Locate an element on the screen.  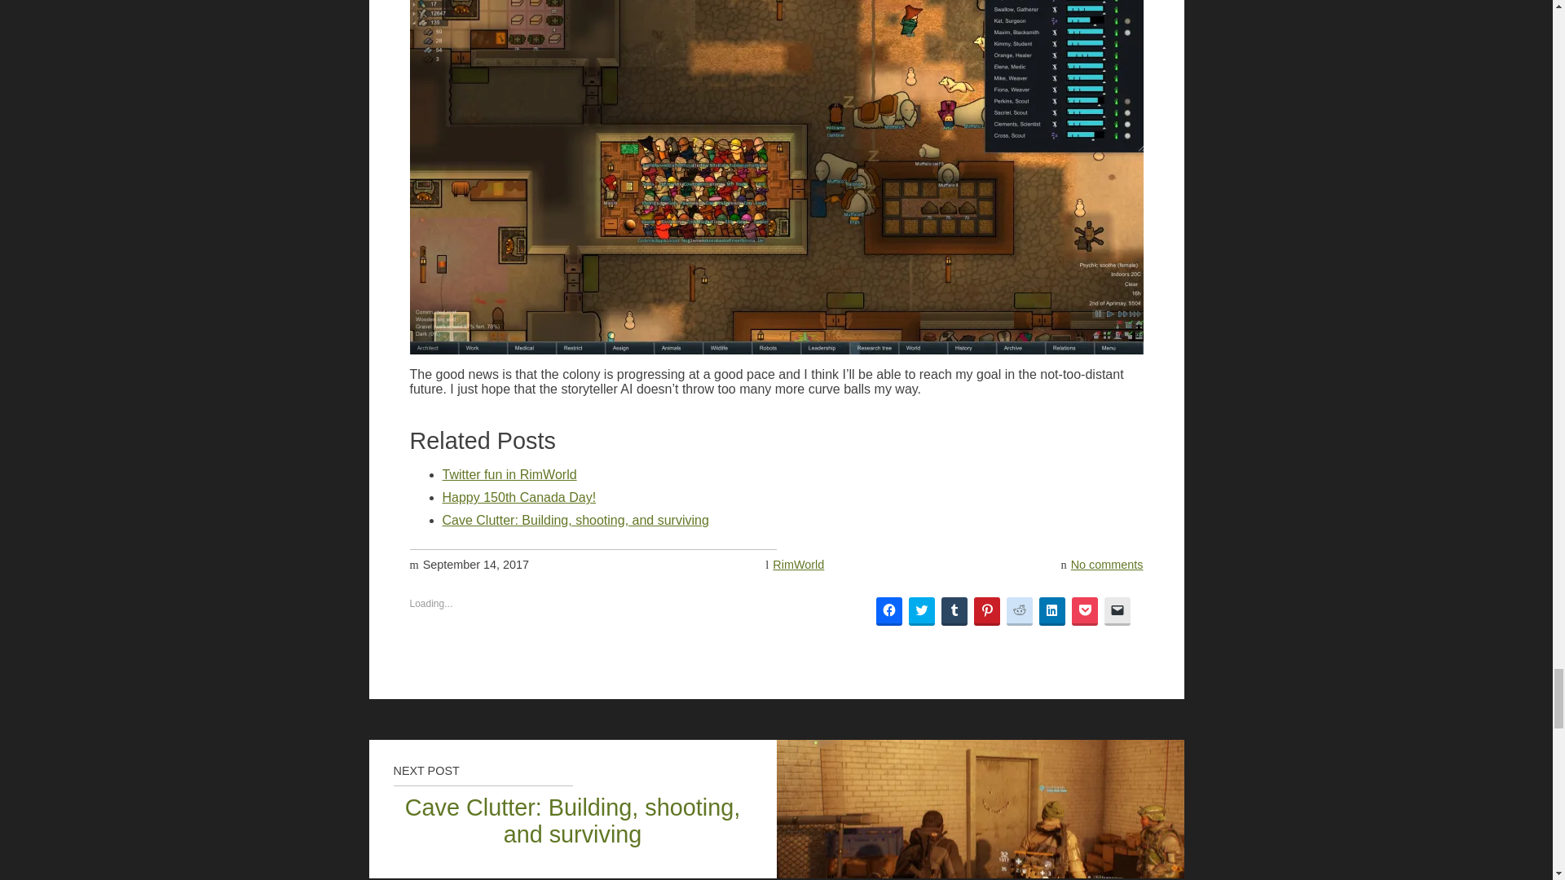
Click to email a link to a friend is located at coordinates (1117, 611).